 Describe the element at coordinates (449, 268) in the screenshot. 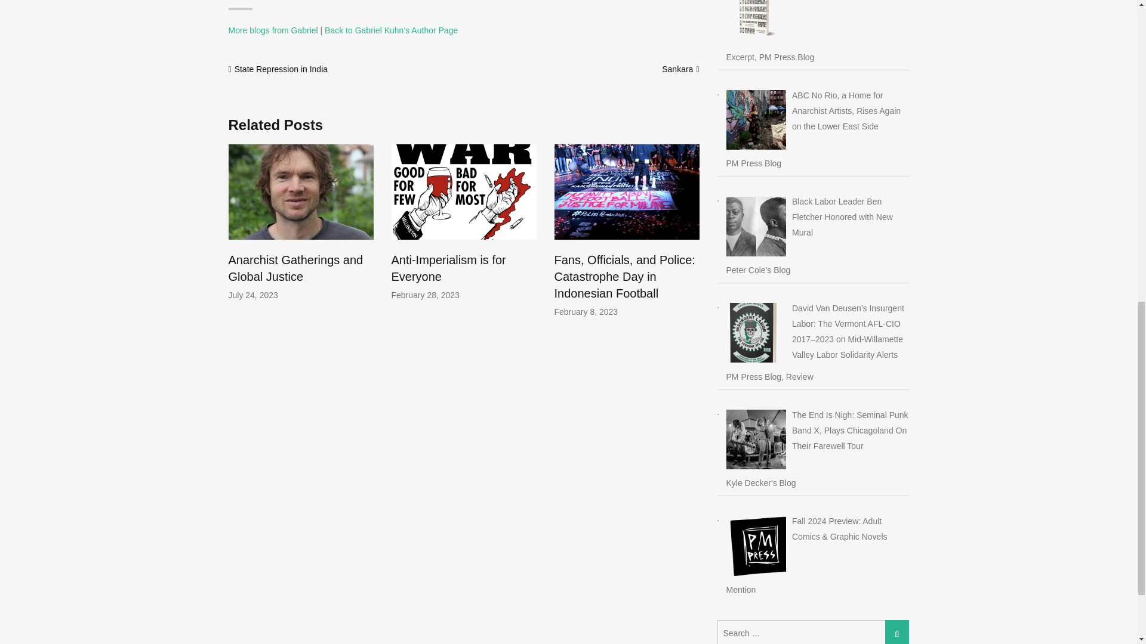

I see `Anti-Imperialism is for Everyone` at that location.